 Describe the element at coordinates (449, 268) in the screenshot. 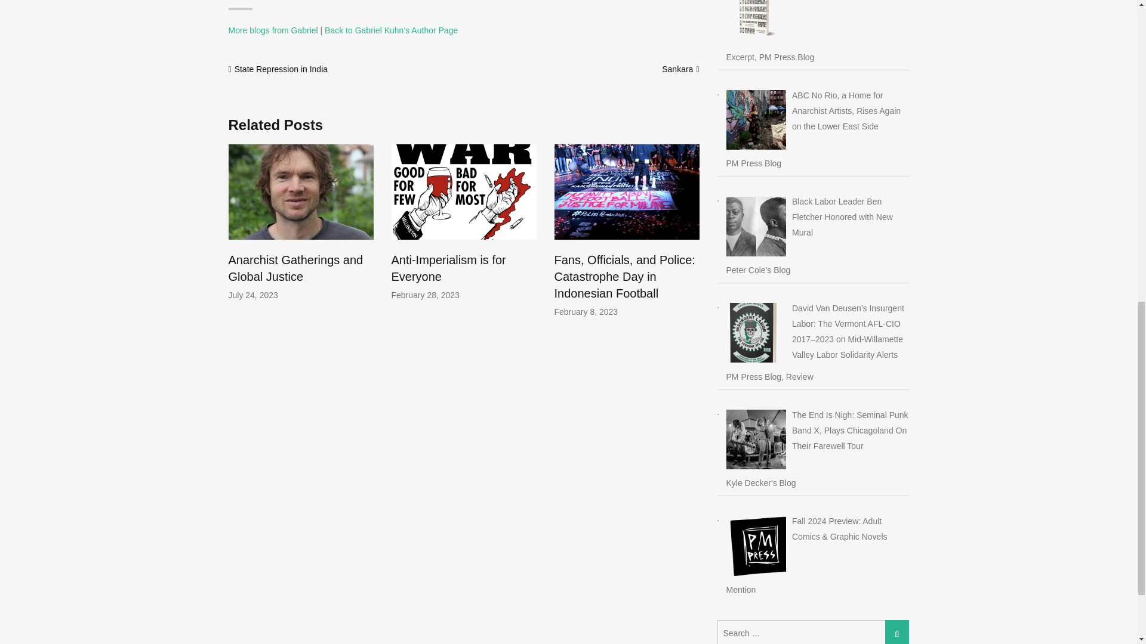

I see `Anti-Imperialism is for Everyone` at that location.